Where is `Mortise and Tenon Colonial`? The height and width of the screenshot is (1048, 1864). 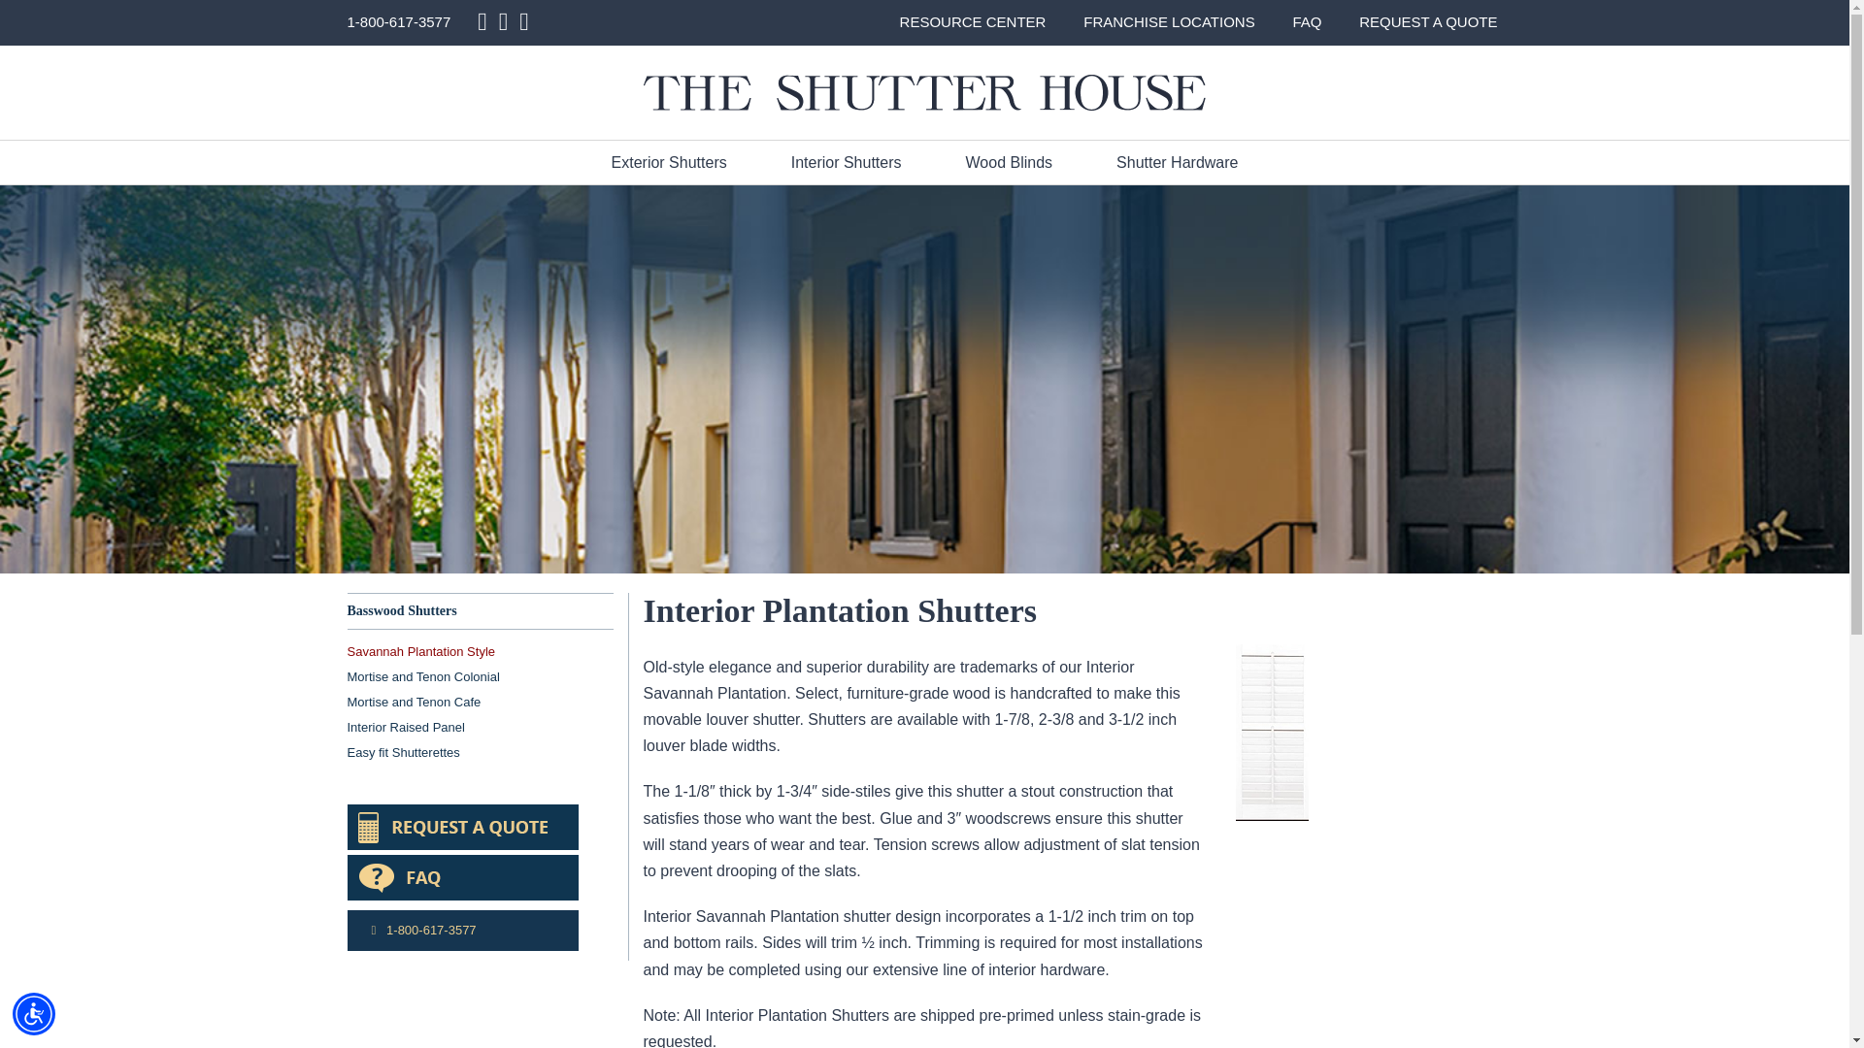 Mortise and Tenon Colonial is located at coordinates (423, 677).